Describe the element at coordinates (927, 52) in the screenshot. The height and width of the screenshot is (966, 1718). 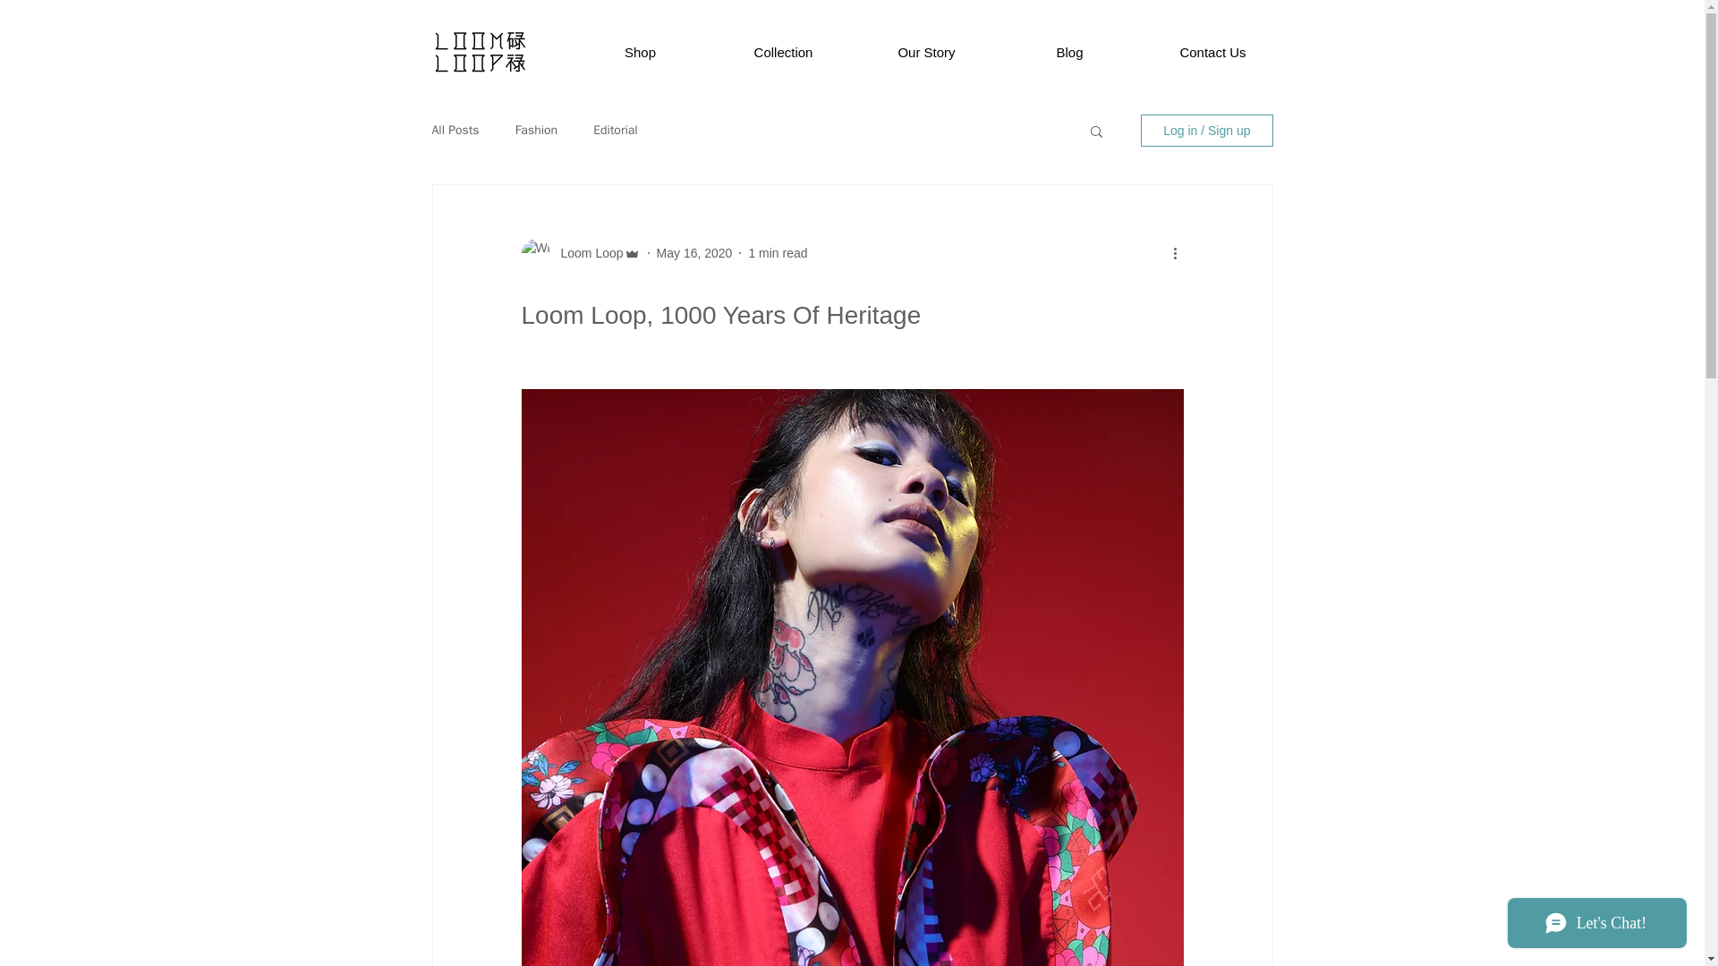
I see `Our Story` at that location.